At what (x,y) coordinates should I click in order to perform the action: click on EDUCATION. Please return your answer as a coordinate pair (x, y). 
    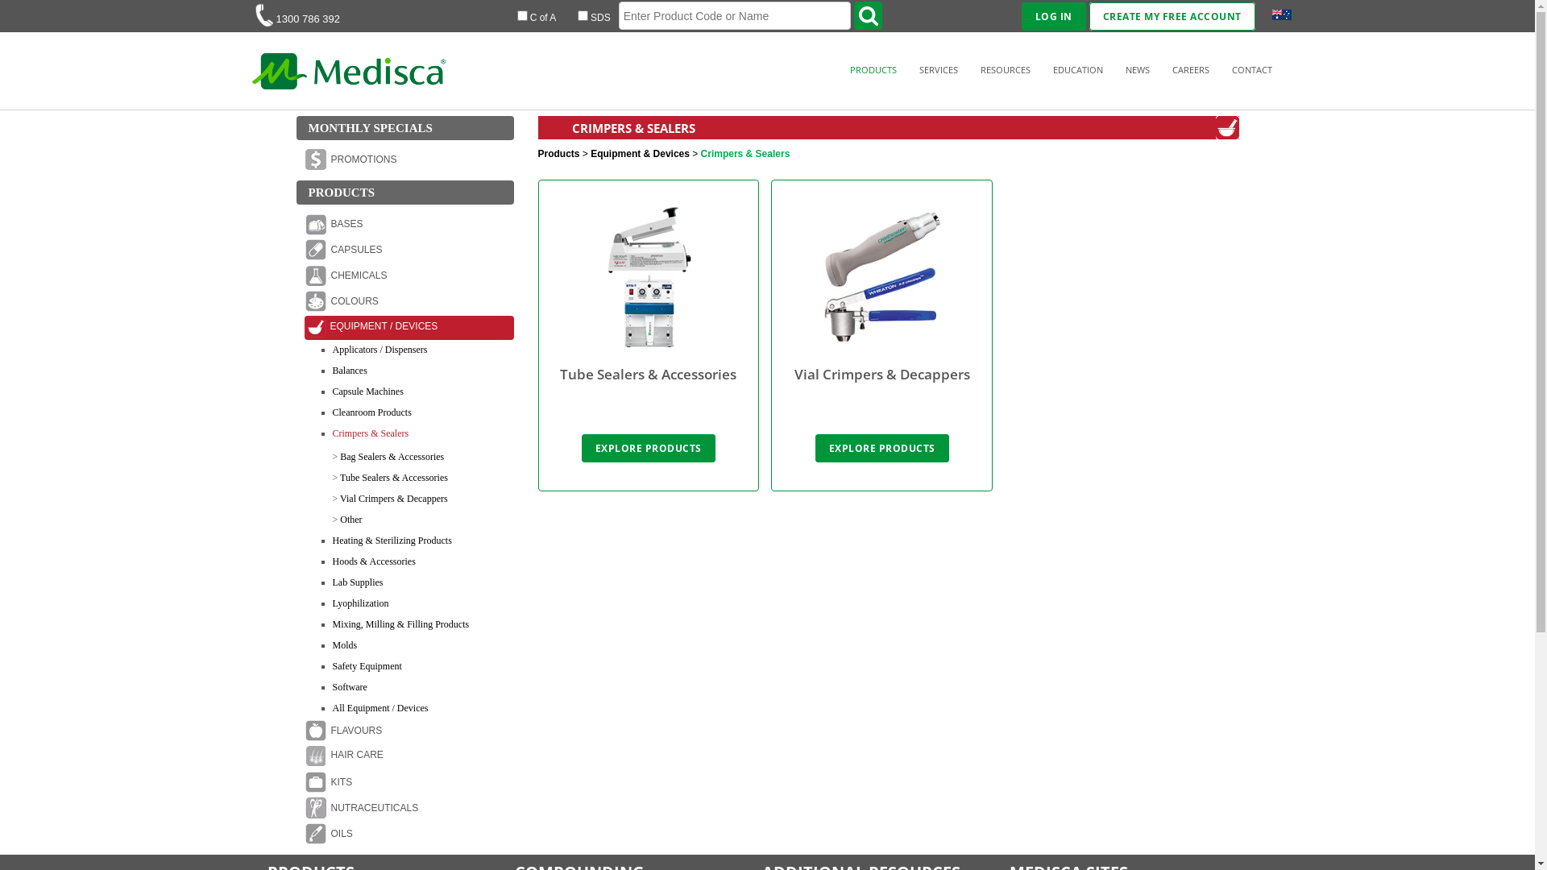
    Looking at the image, I should click on (1077, 69).